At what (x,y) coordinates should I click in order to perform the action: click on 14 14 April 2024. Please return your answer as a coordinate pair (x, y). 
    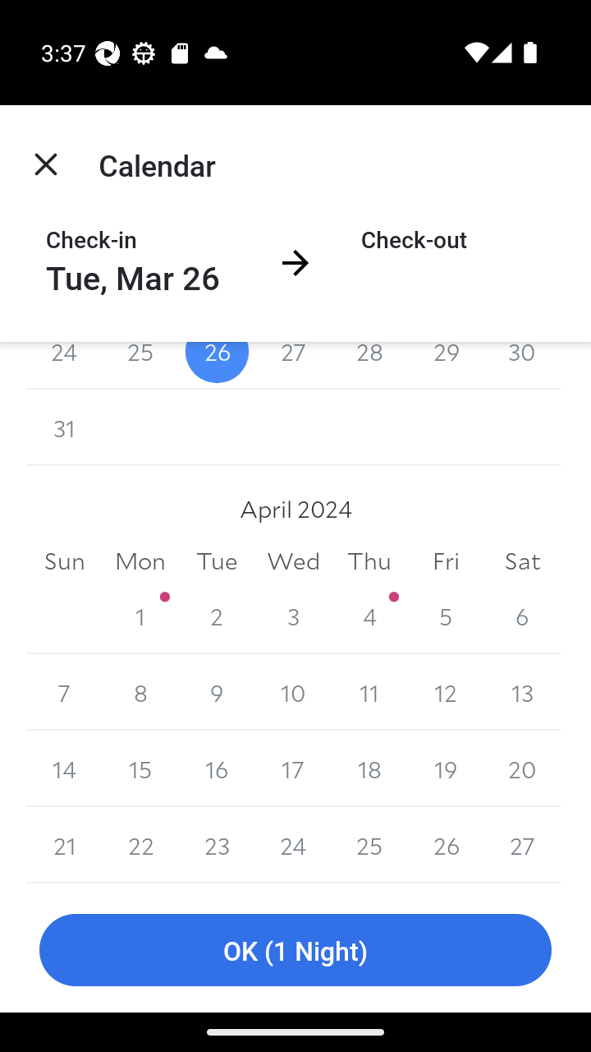
    Looking at the image, I should click on (64, 768).